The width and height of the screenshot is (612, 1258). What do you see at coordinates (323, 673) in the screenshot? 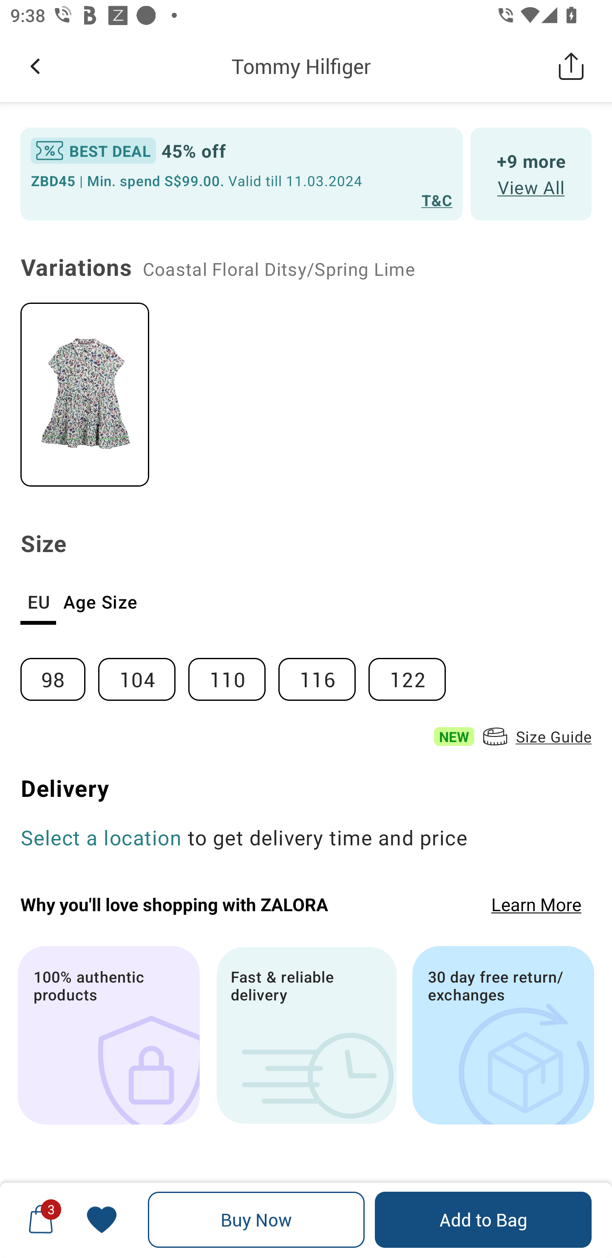
I see `116` at bounding box center [323, 673].